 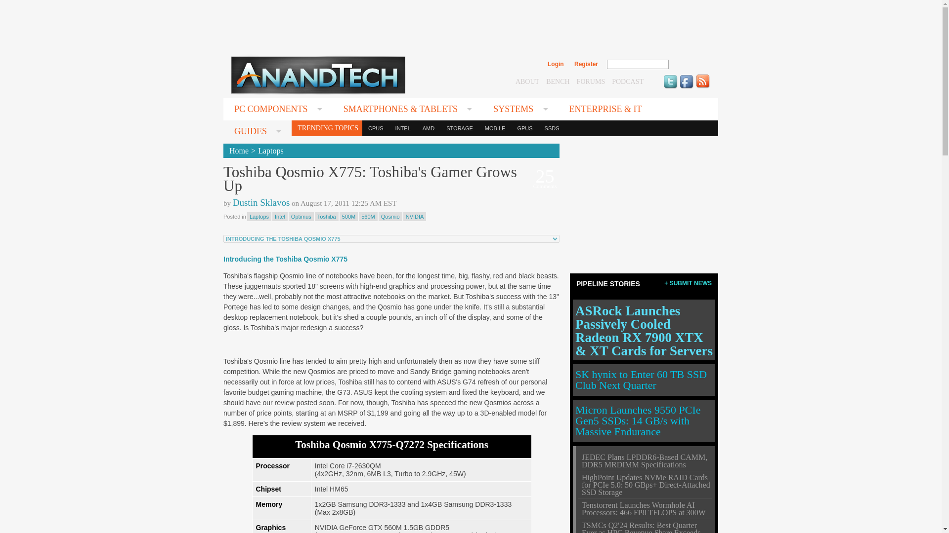 What do you see at coordinates (556, 64) in the screenshot?
I see `Login` at bounding box center [556, 64].